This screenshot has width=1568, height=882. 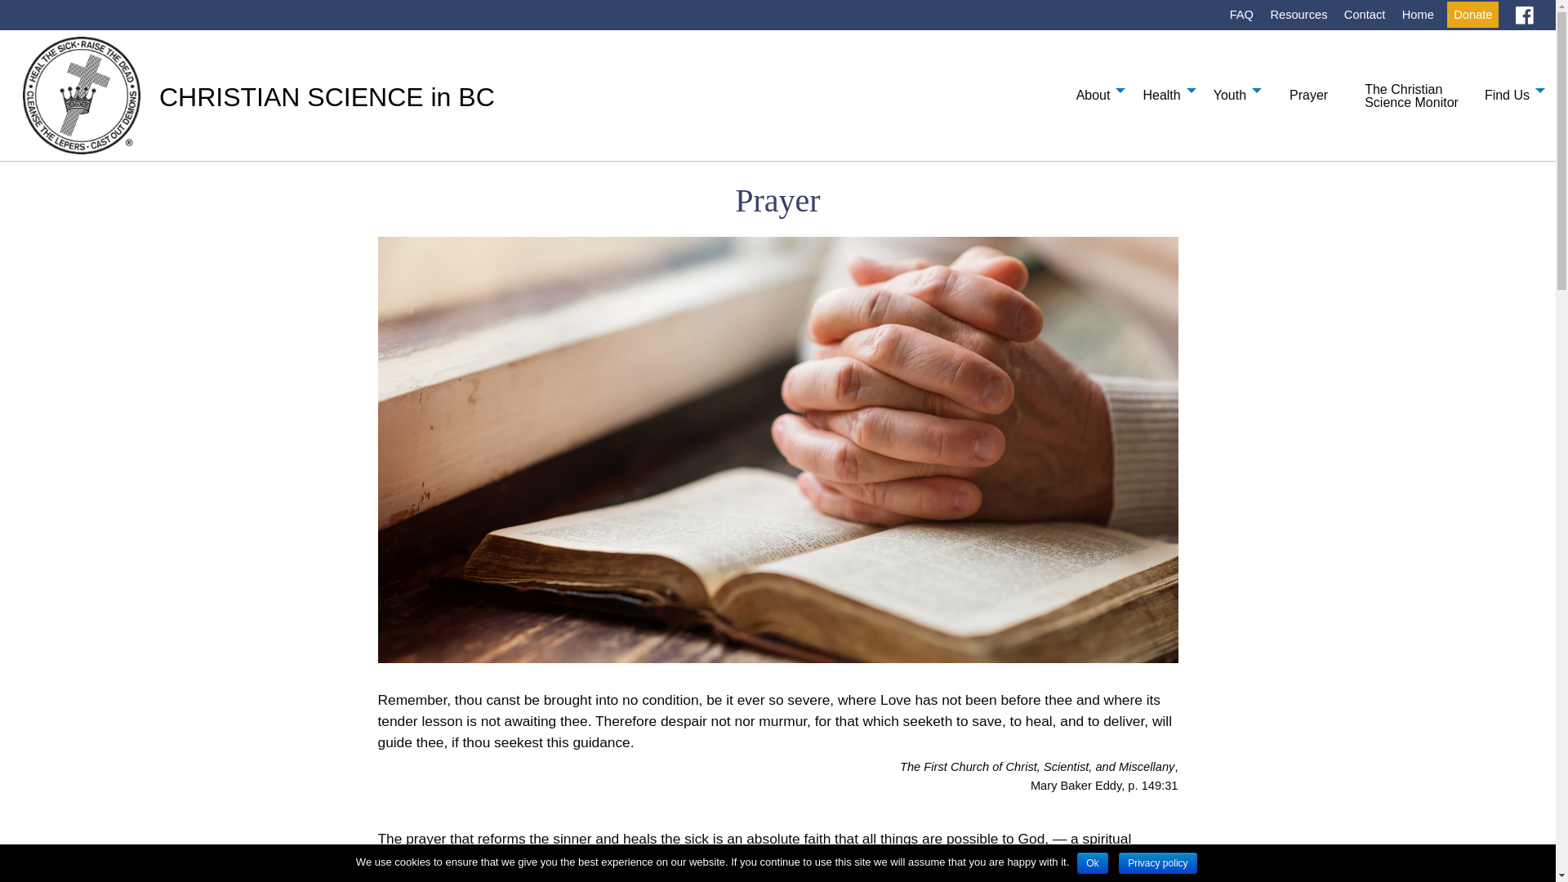 I want to click on CHRISTIAN SCIENCE in BC, so click(x=327, y=97).